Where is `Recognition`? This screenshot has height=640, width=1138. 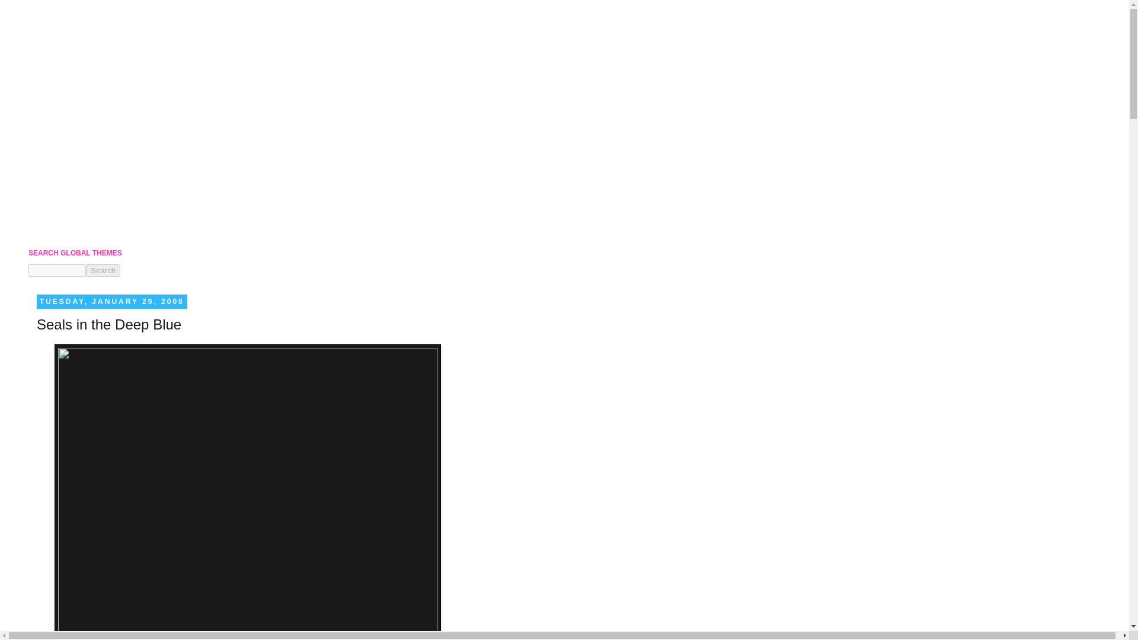 Recognition is located at coordinates (64, 210).